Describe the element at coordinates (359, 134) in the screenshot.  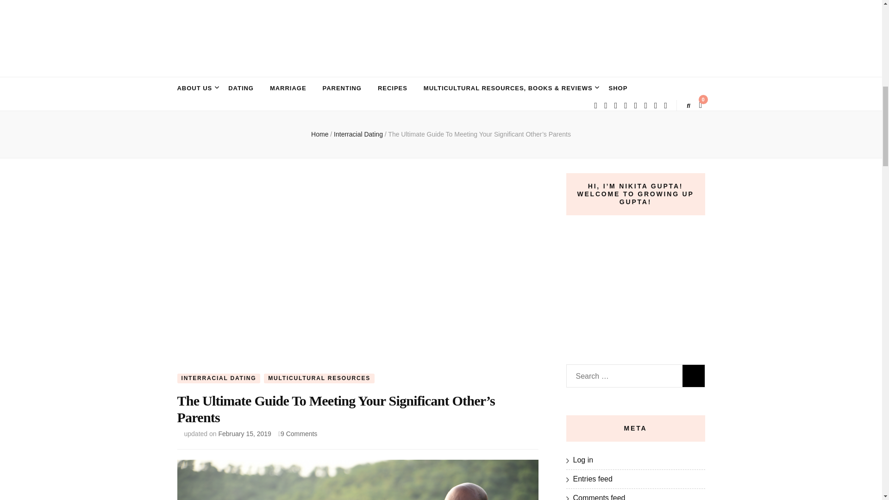
I see `Interracial Dating` at that location.